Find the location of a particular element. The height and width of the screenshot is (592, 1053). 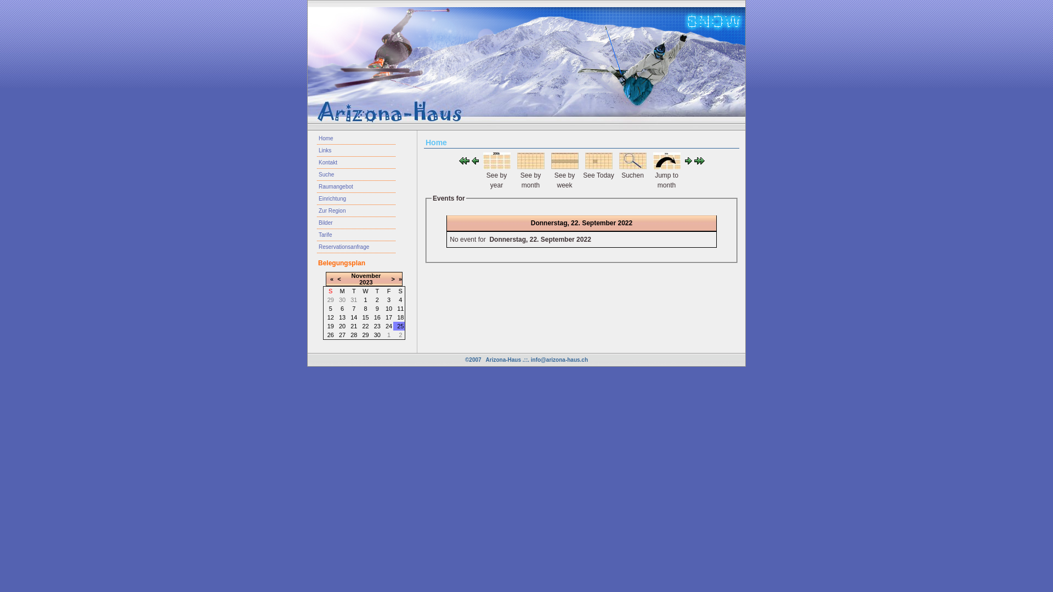

3 is located at coordinates (389, 300).